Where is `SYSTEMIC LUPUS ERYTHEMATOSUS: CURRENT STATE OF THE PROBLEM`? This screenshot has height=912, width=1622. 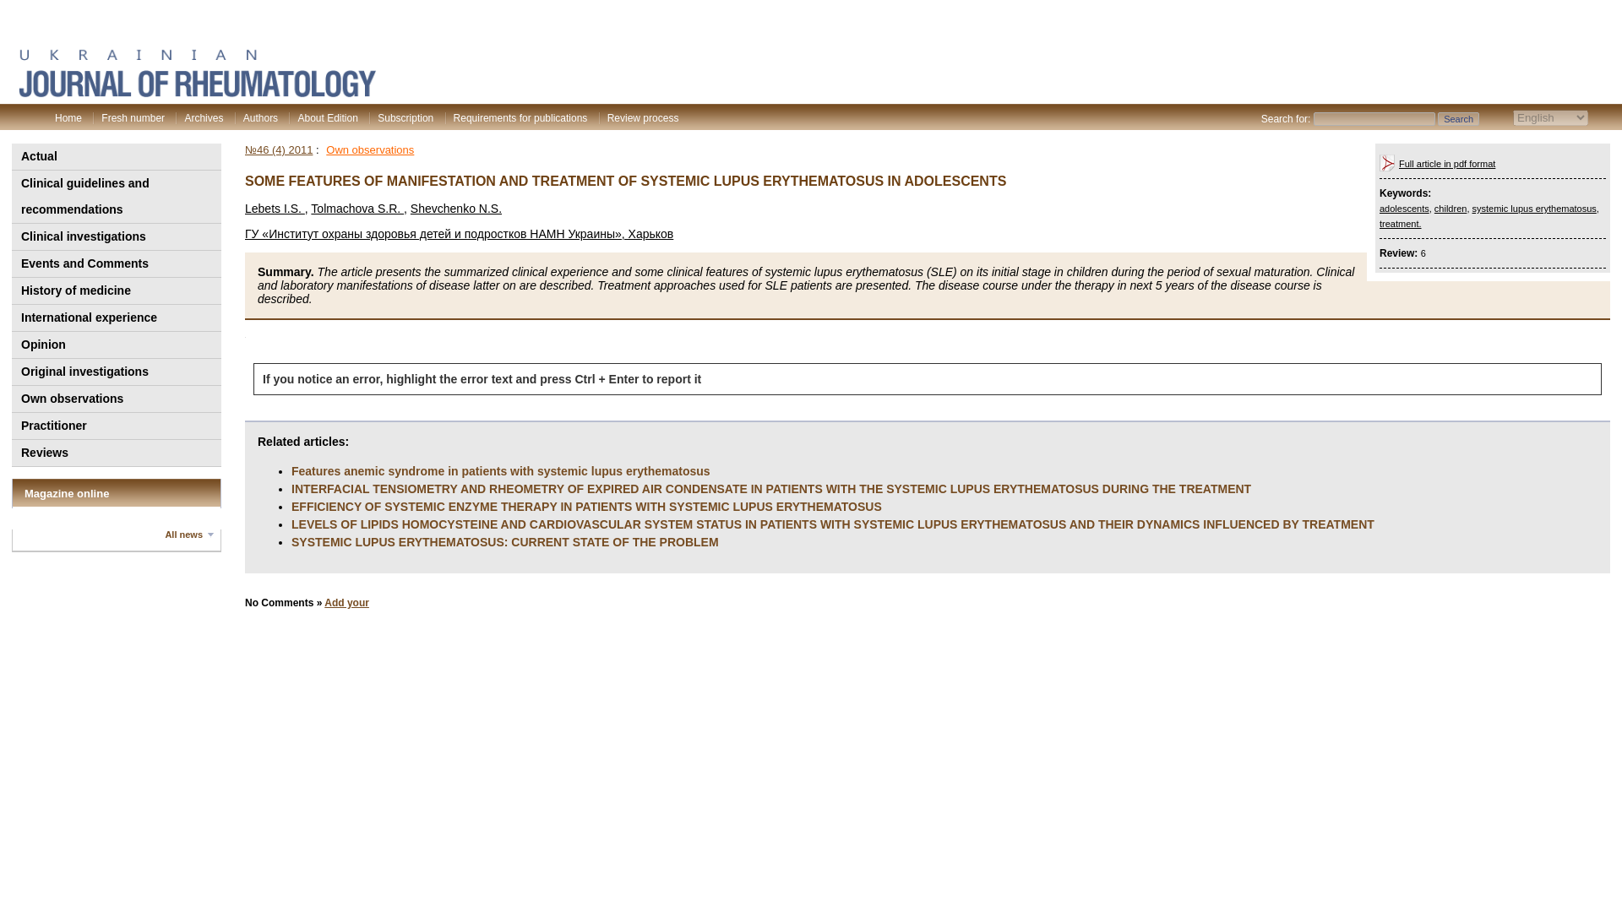
SYSTEMIC LUPUS ERYTHEMATOSUS: CURRENT STATE OF THE PROBLEM is located at coordinates (505, 542).